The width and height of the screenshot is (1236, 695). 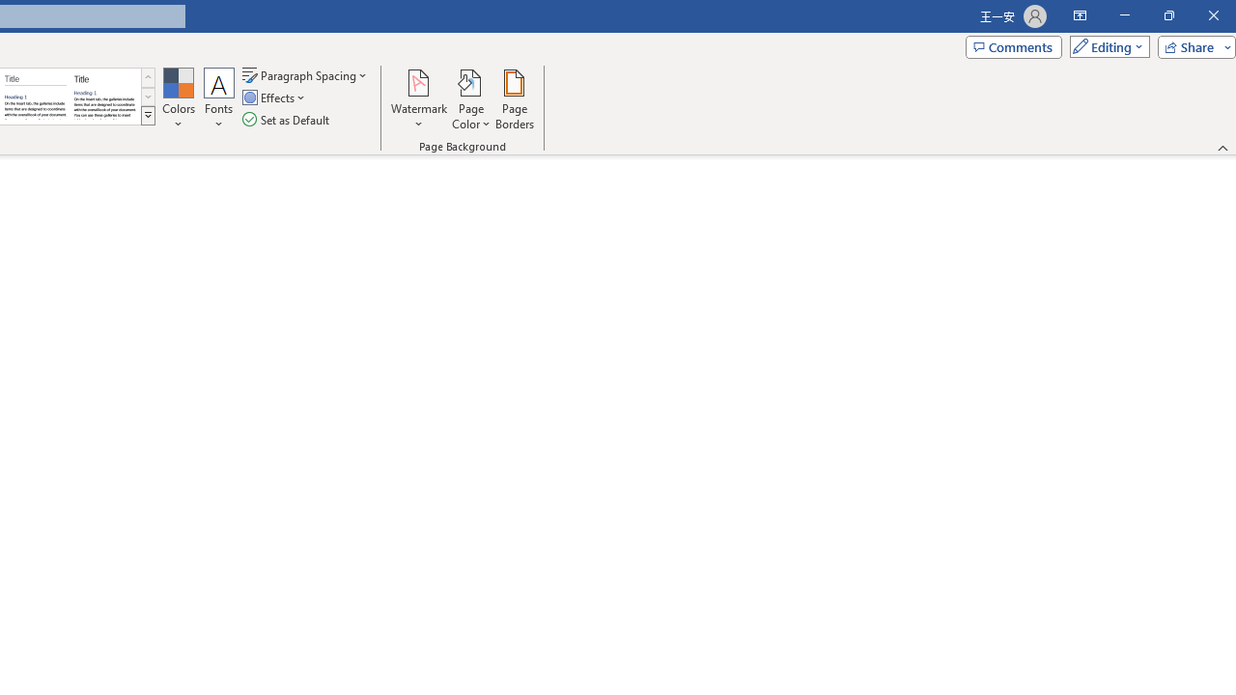 I want to click on Set as Default, so click(x=288, y=120).